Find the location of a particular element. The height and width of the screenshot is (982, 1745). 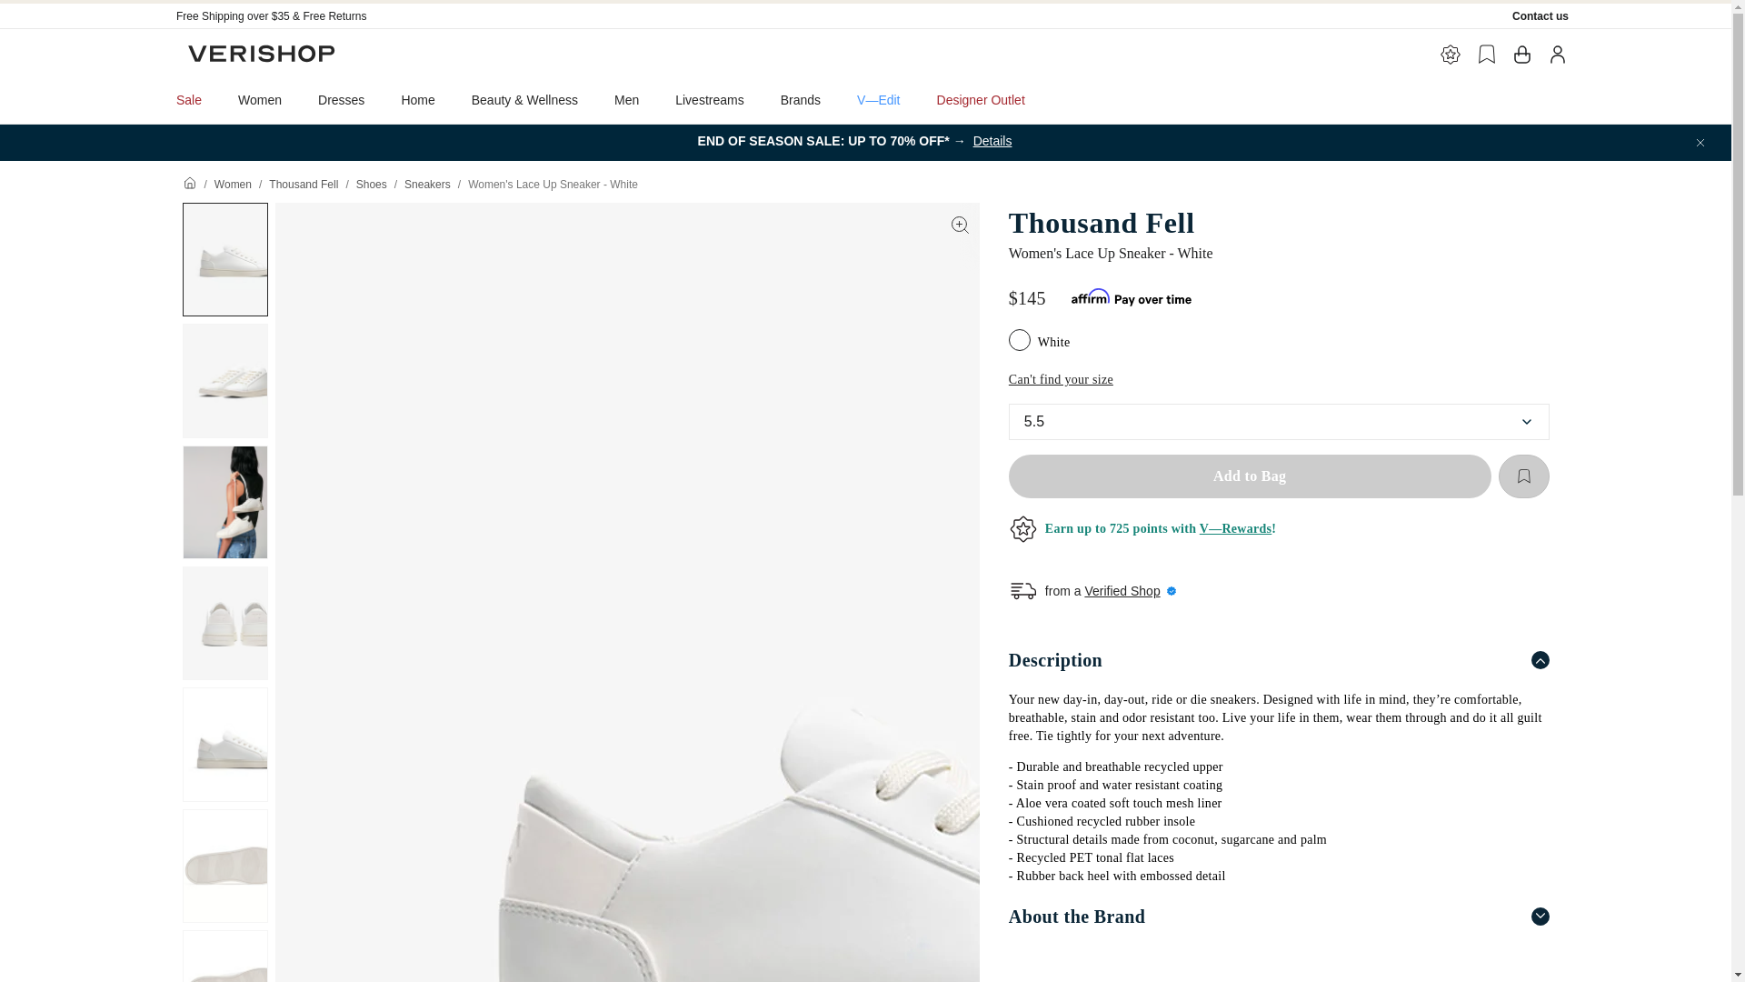

Can't find your size is located at coordinates (1060, 380).